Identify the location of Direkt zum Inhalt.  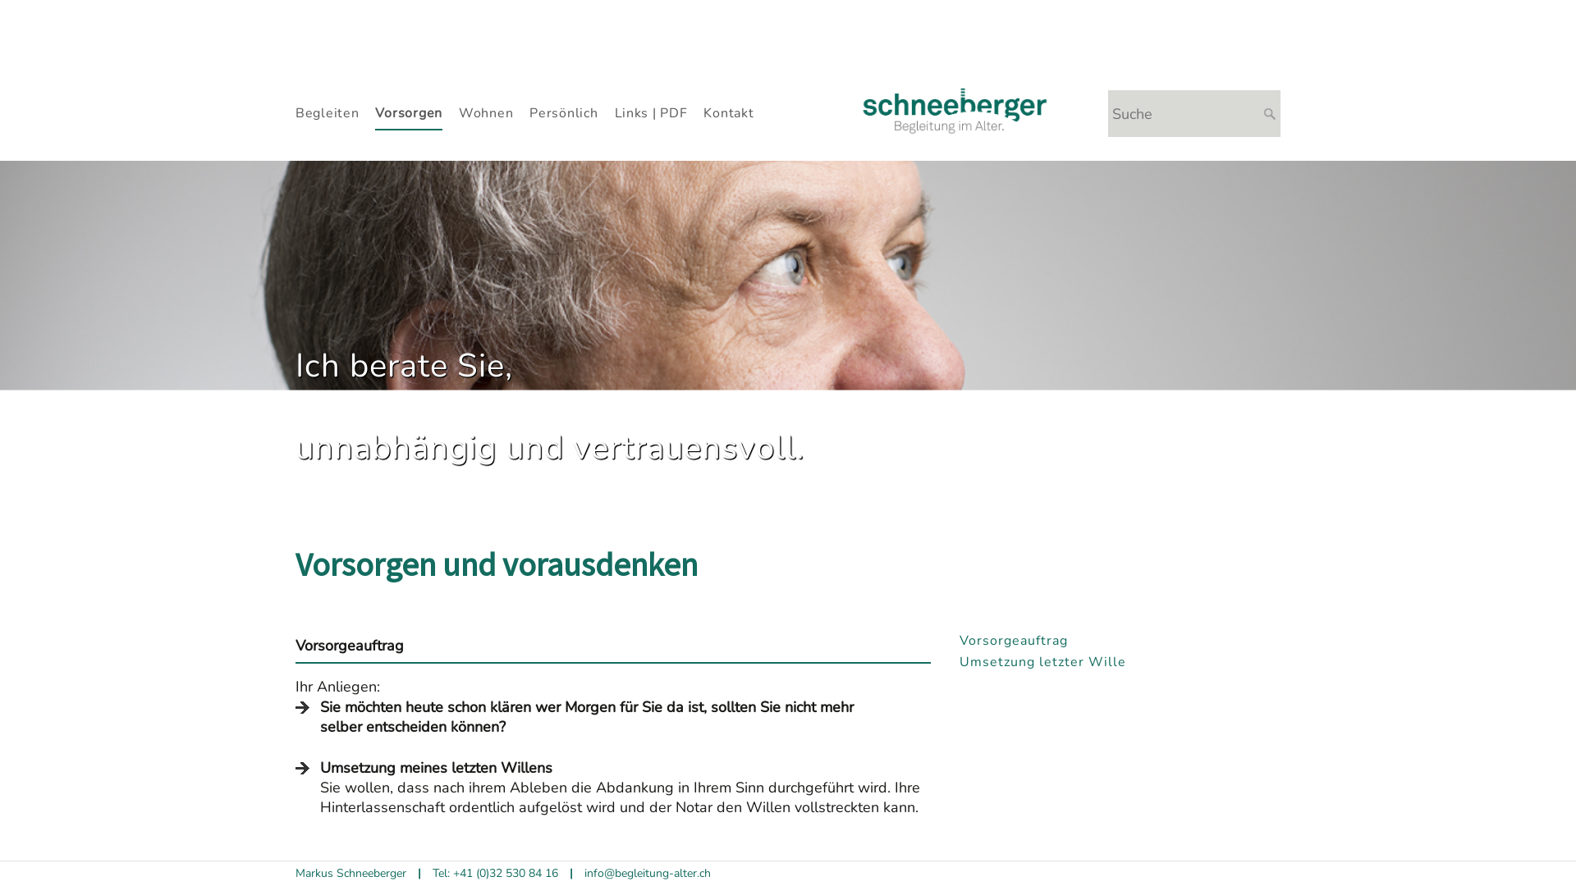
(0, 0).